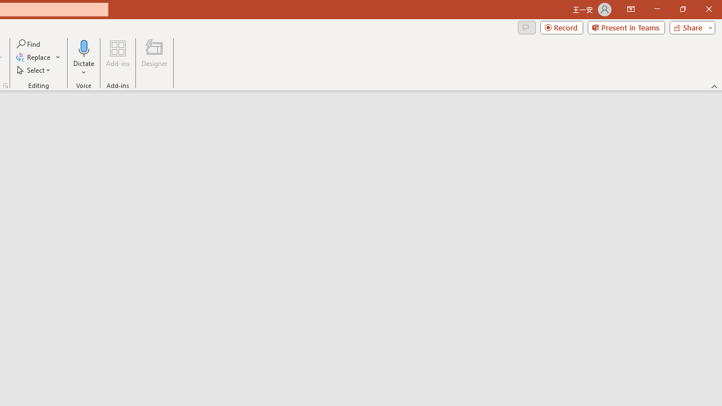  Describe the element at coordinates (708, 9) in the screenshot. I see `Close` at that location.